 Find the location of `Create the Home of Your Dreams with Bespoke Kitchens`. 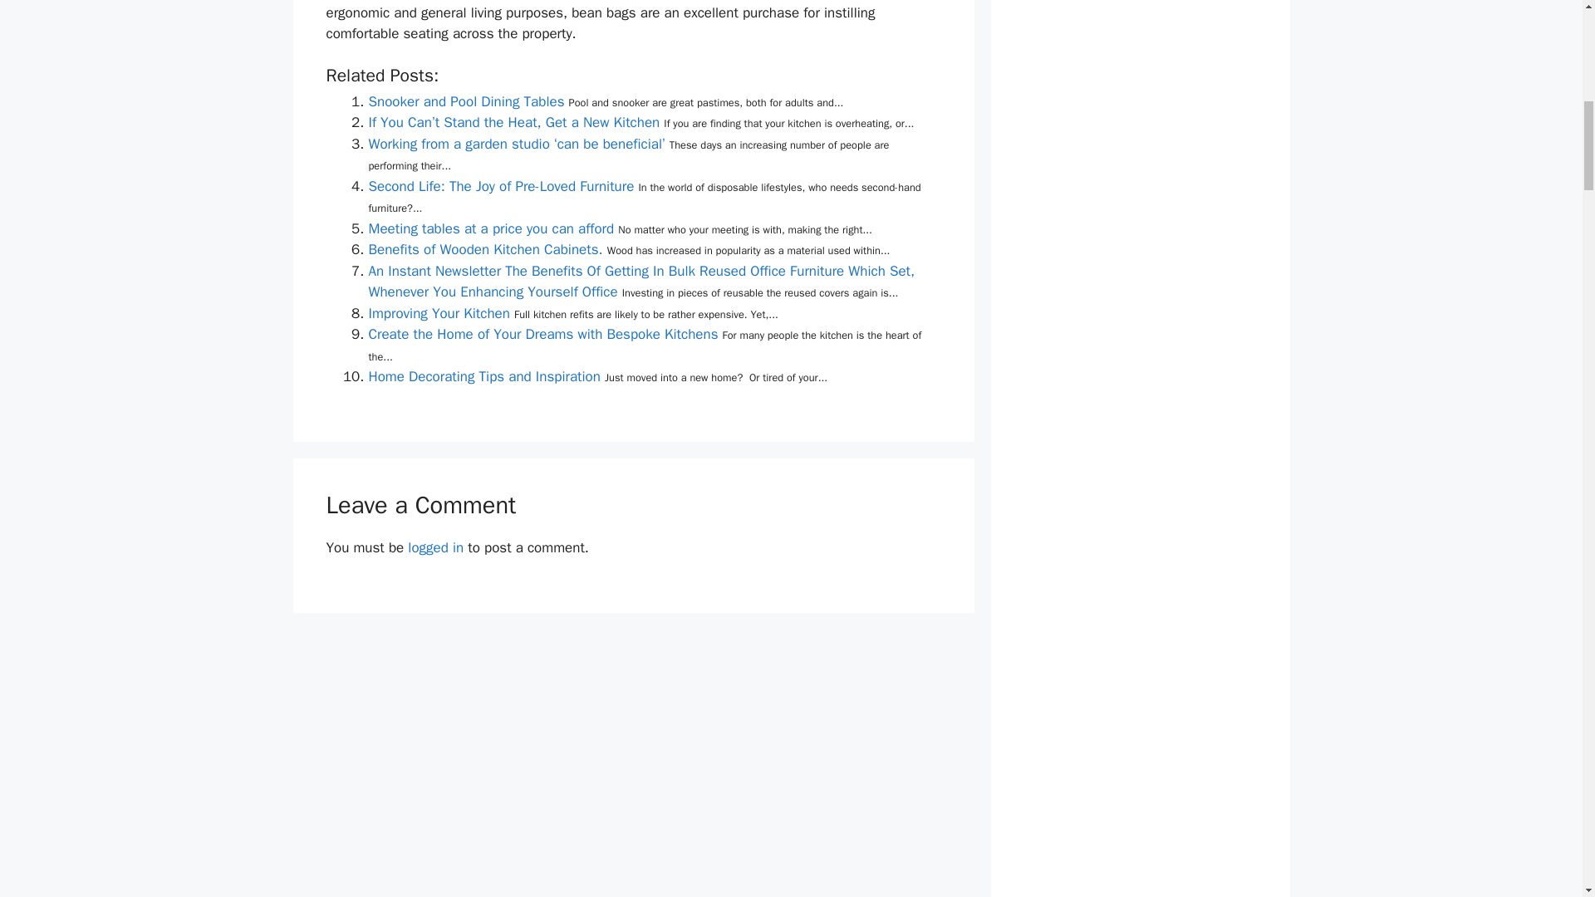

Create the Home of Your Dreams with Bespoke Kitchens is located at coordinates (543, 334).